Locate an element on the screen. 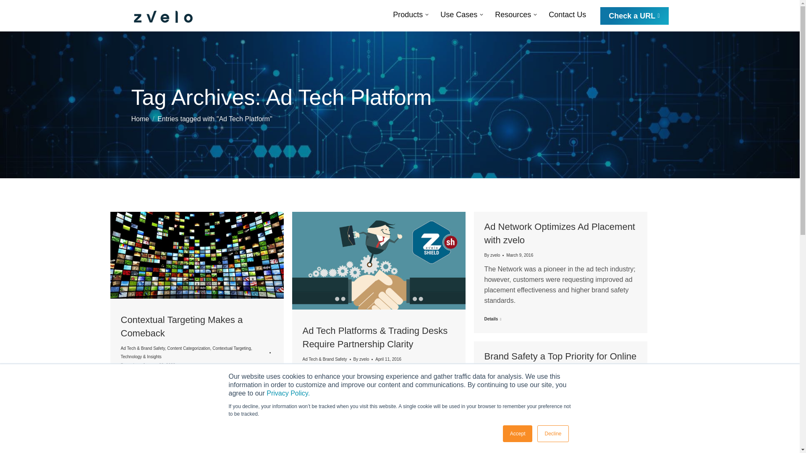 The image size is (806, 453). Use Cases is located at coordinates (462, 14).